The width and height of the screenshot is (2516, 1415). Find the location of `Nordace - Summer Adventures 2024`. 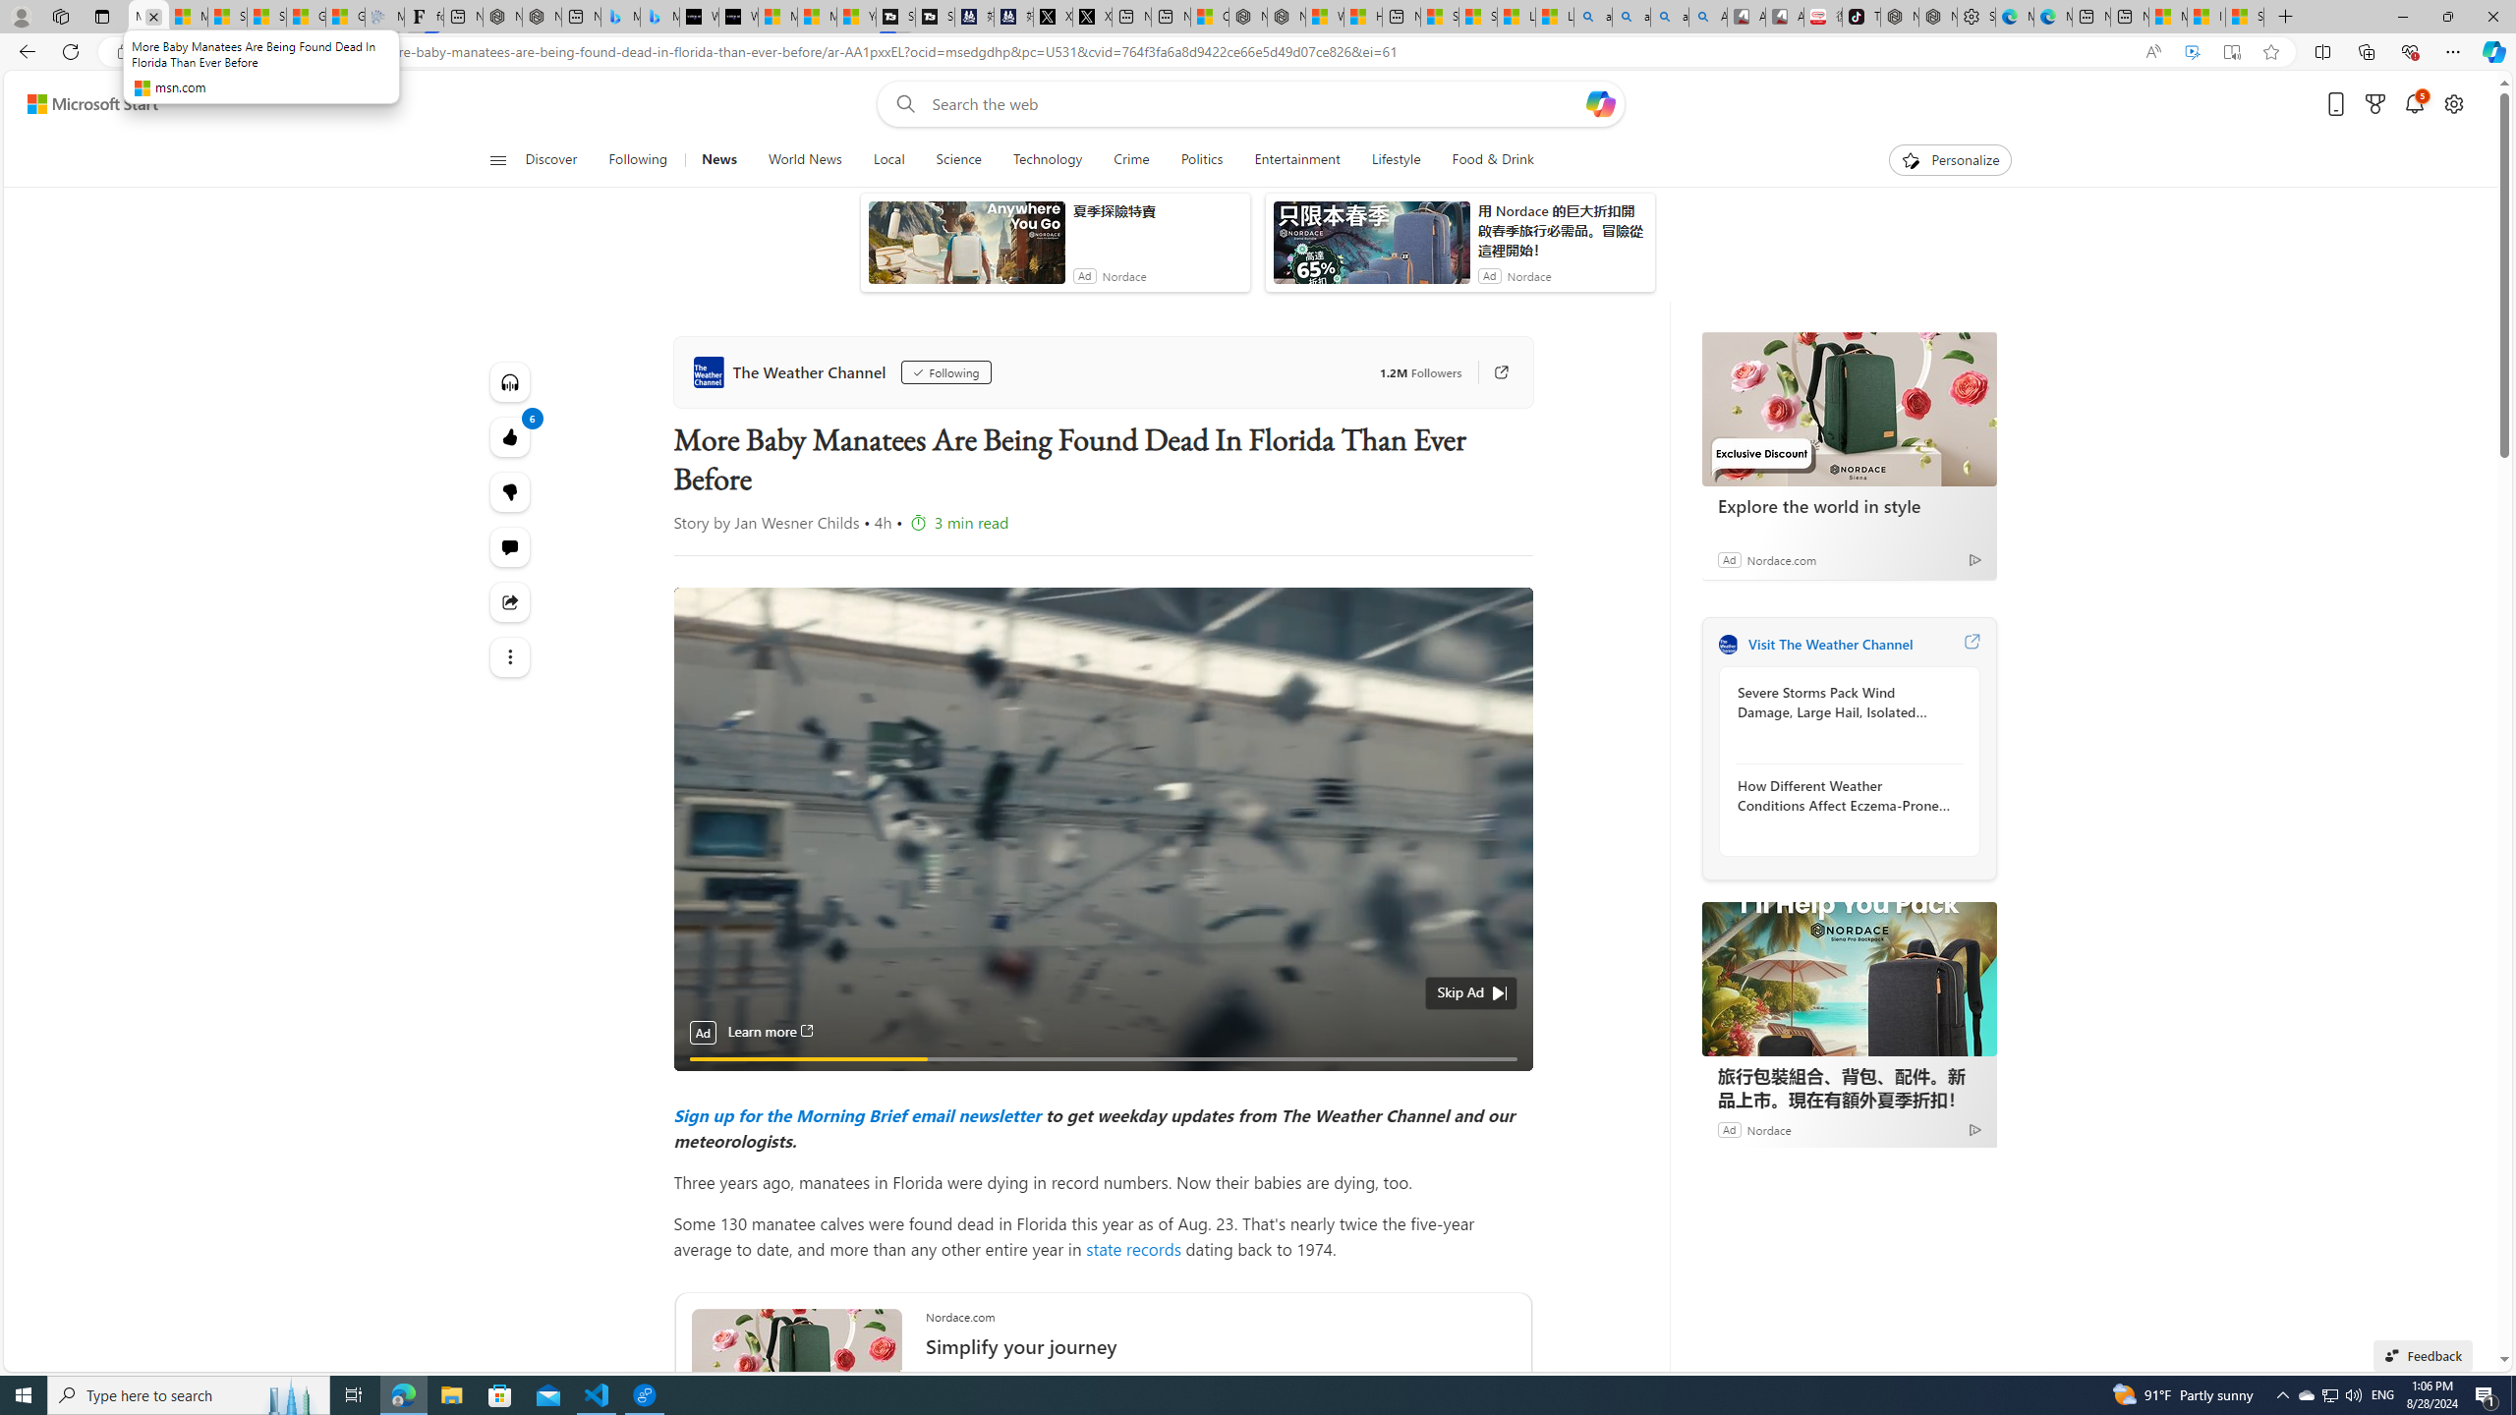

Nordace - Summer Adventures 2024 is located at coordinates (1286, 17).